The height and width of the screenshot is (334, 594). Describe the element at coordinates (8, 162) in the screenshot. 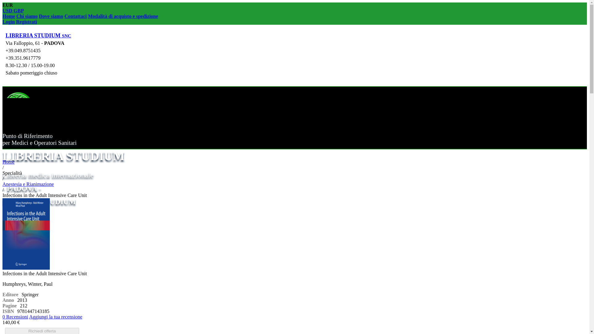

I see `Home` at that location.